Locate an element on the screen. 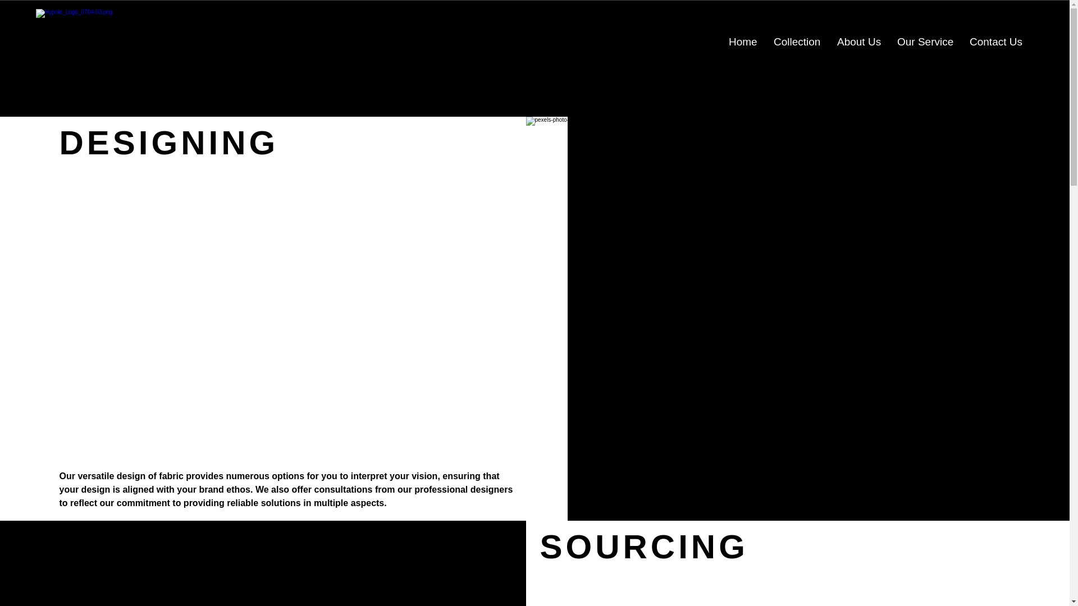 Image resolution: width=1078 pixels, height=606 pixels. About Us is located at coordinates (858, 42).